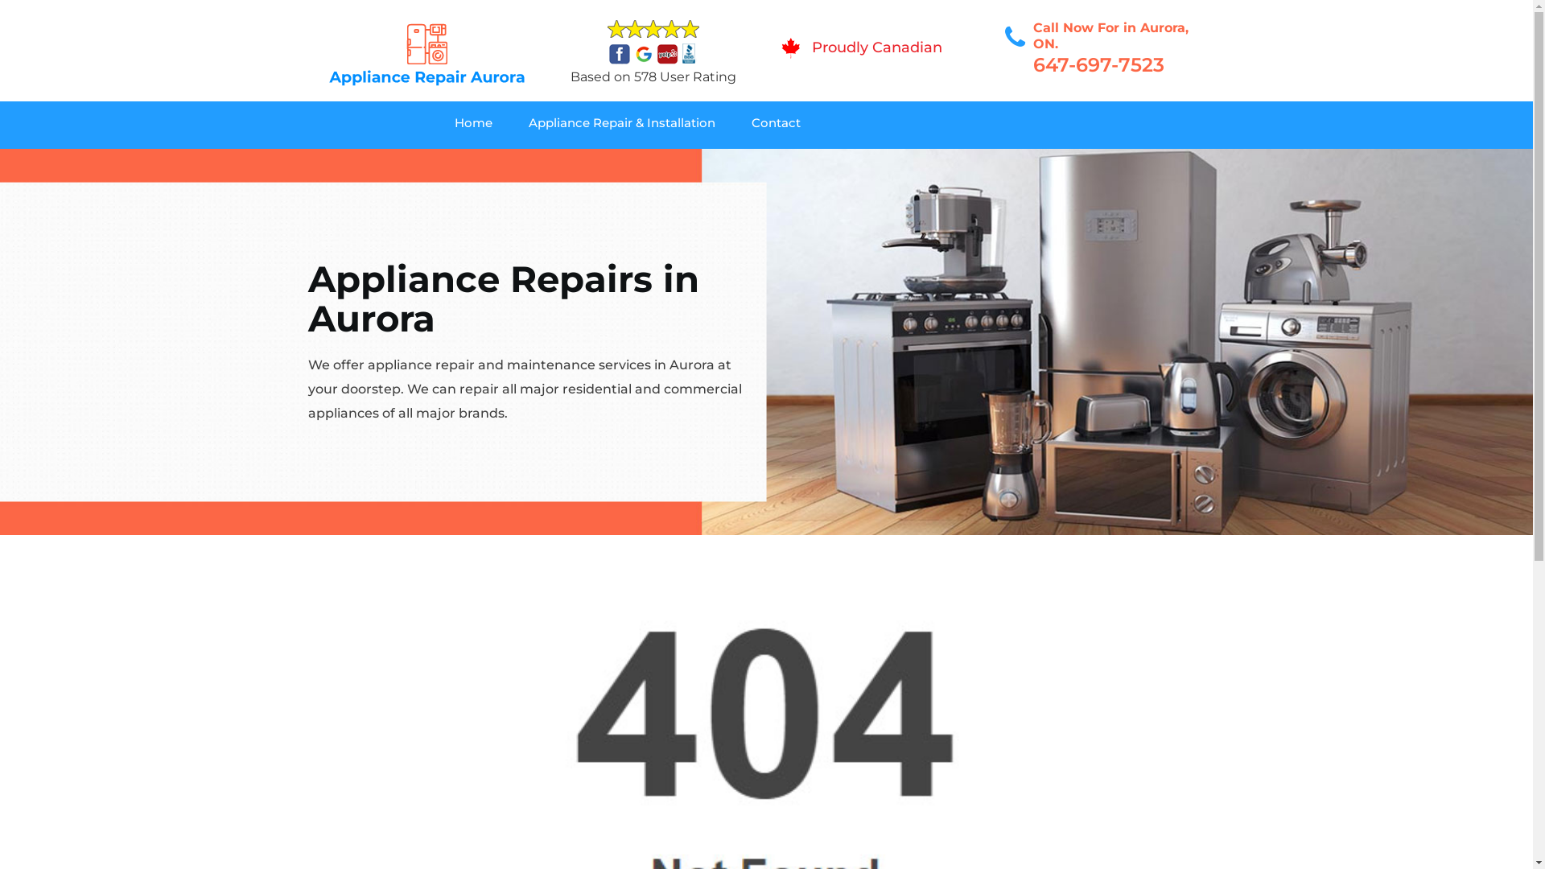 This screenshot has width=1545, height=869. What do you see at coordinates (589, 164) in the screenshot?
I see `Oven Elements Replacement` at bounding box center [589, 164].